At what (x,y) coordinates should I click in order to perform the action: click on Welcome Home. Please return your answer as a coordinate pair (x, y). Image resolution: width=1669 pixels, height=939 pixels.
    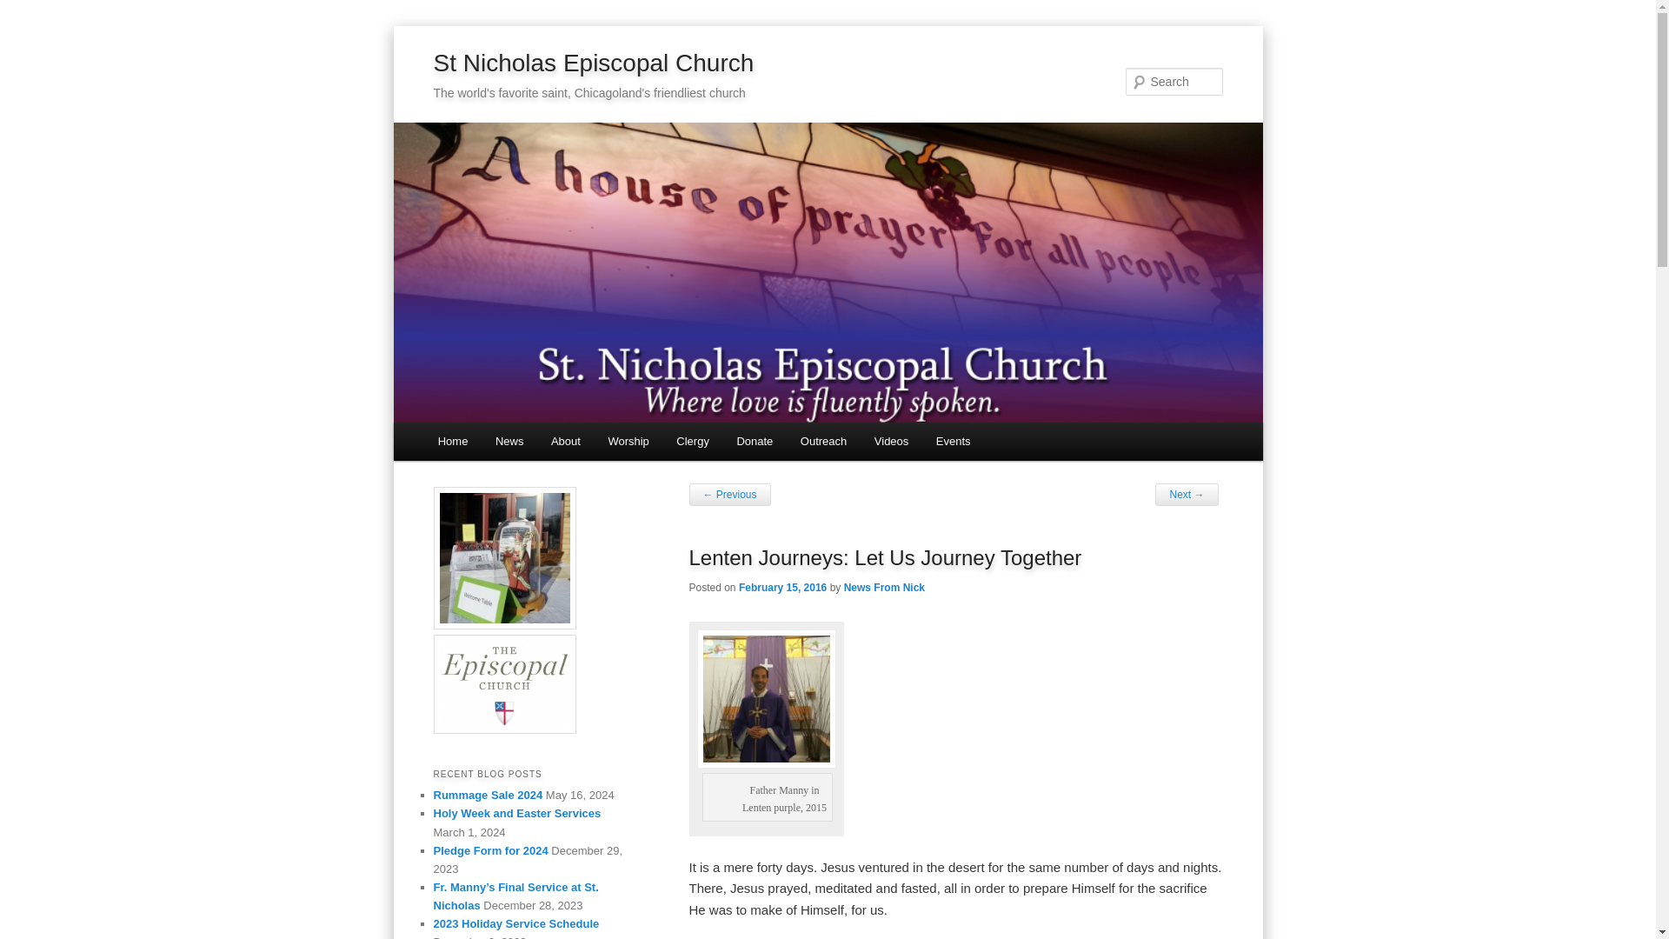
    Looking at the image, I should click on (452, 442).